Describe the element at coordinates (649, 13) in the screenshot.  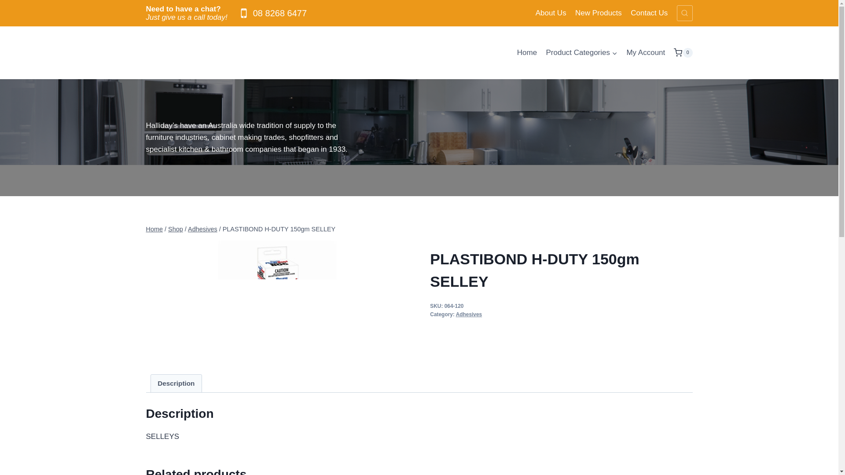
I see `Contact Us` at that location.